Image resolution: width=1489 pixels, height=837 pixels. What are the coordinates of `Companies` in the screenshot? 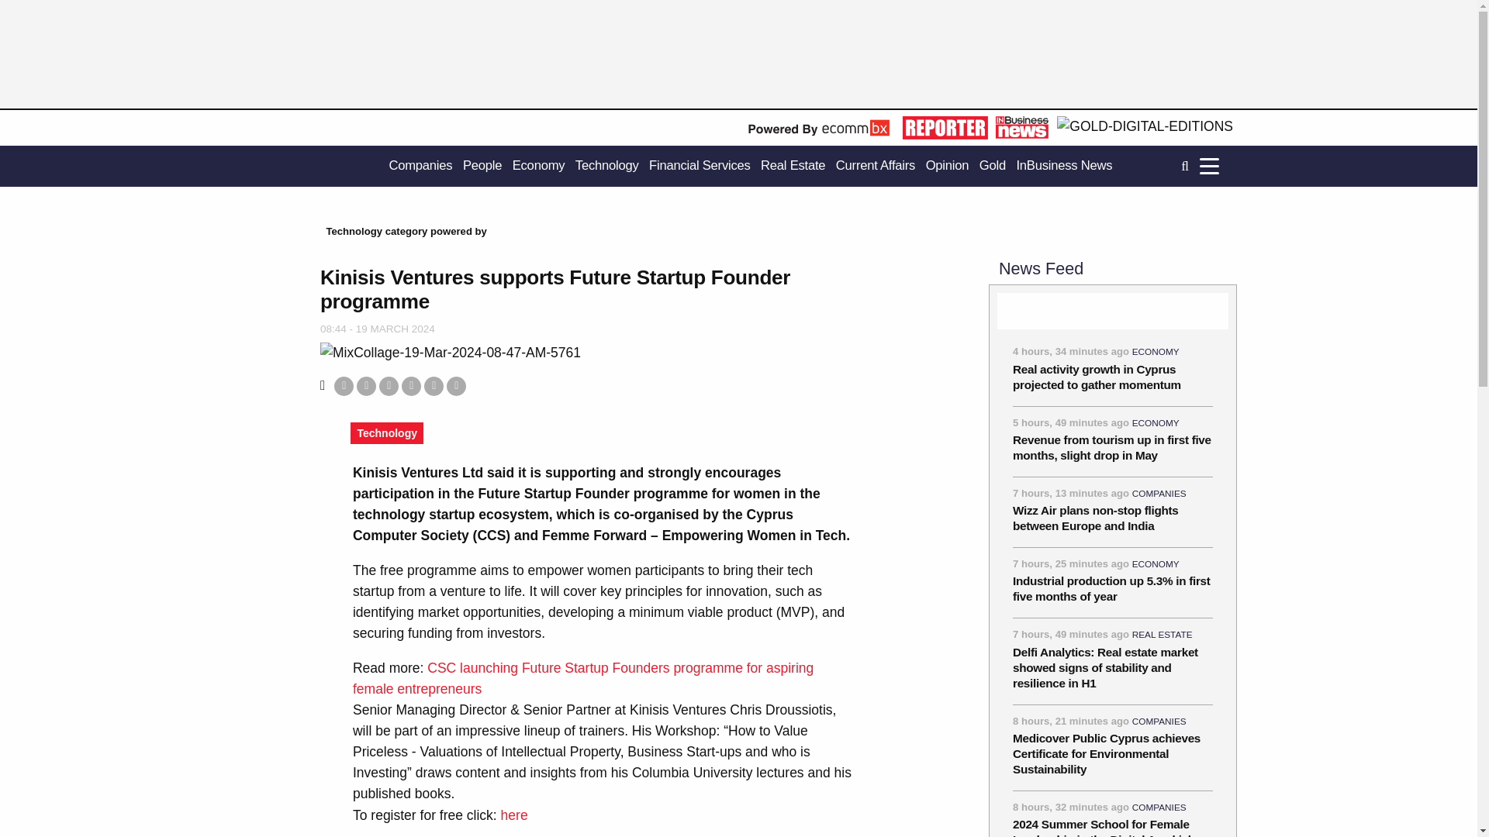 It's located at (420, 166).